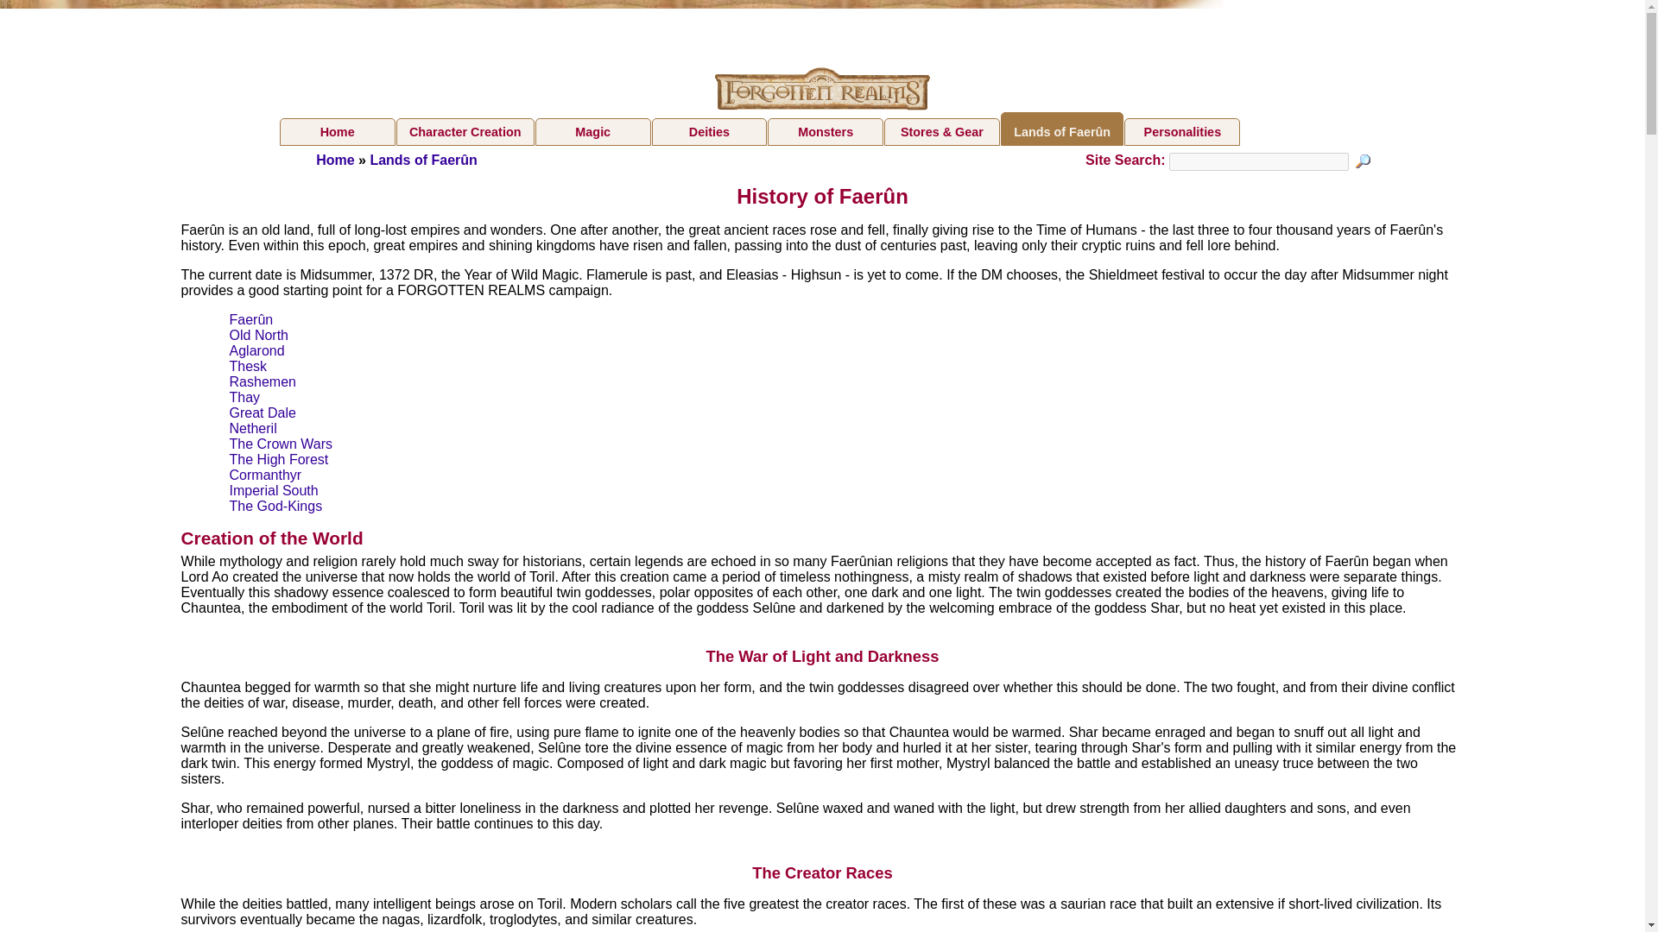 This screenshot has height=932, width=1658. What do you see at coordinates (263, 412) in the screenshot?
I see `Great Dale` at bounding box center [263, 412].